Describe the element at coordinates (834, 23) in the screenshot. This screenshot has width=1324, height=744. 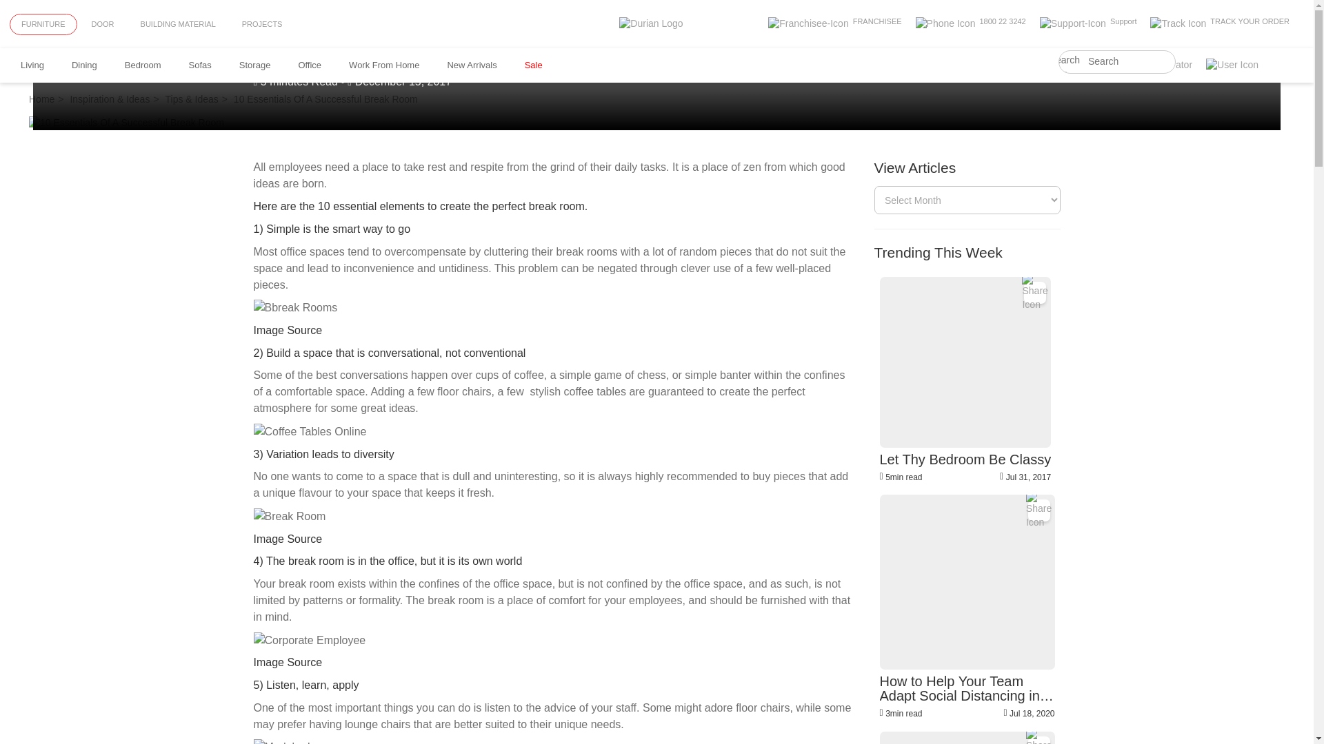
I see `FRANCHISEE` at that location.